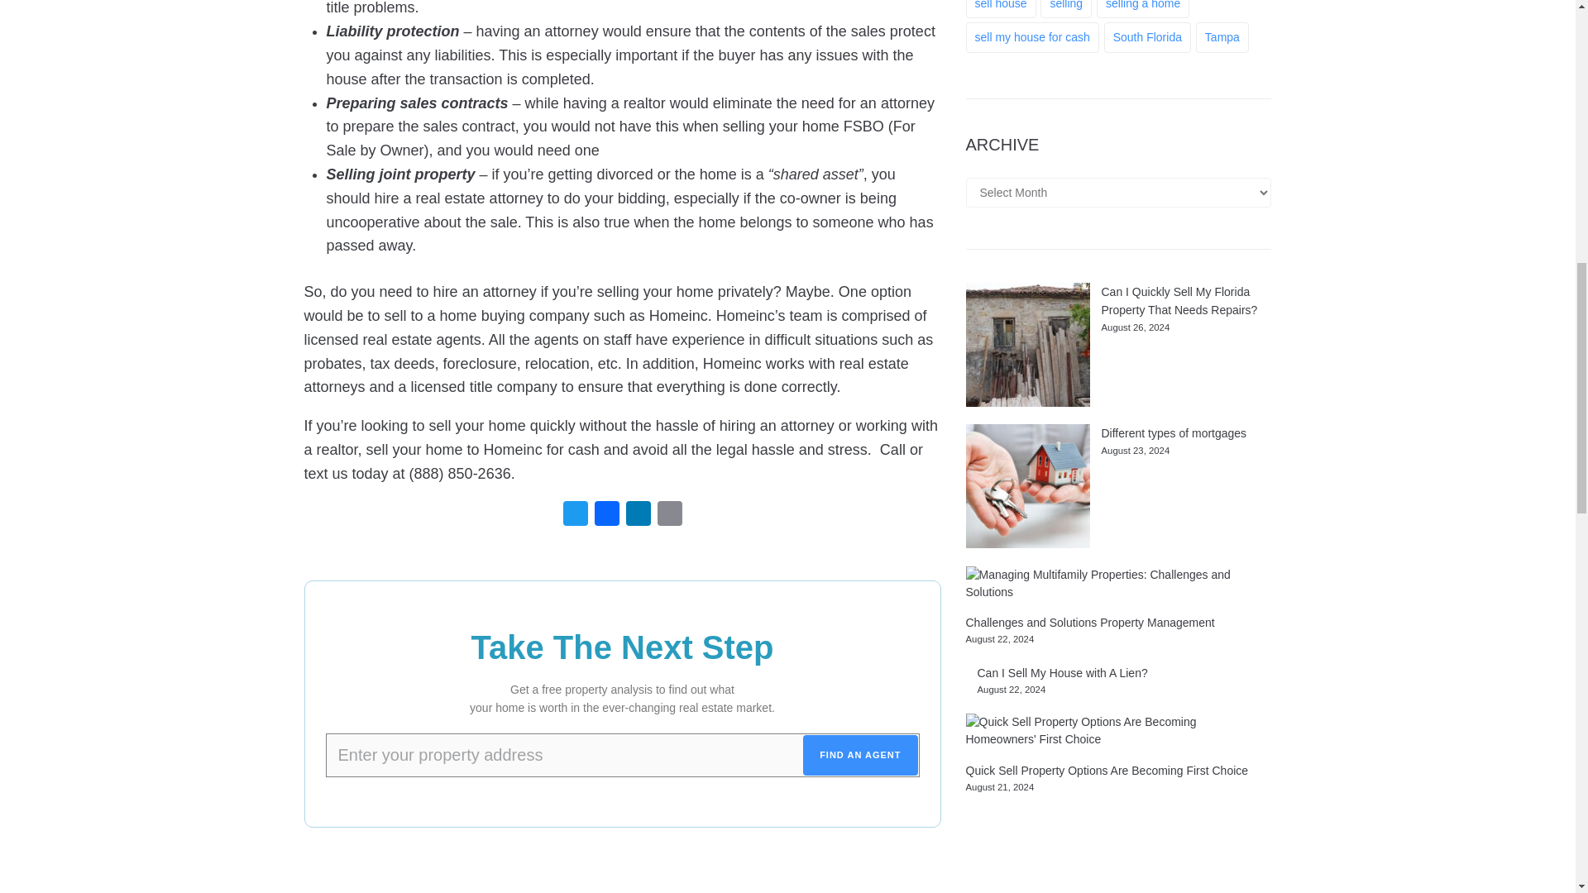 This screenshot has width=1588, height=893. Describe the element at coordinates (668, 517) in the screenshot. I see `Email` at that location.